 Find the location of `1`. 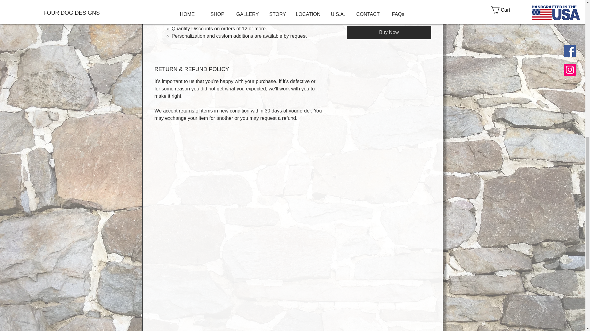

1 is located at coordinates (358, 0).